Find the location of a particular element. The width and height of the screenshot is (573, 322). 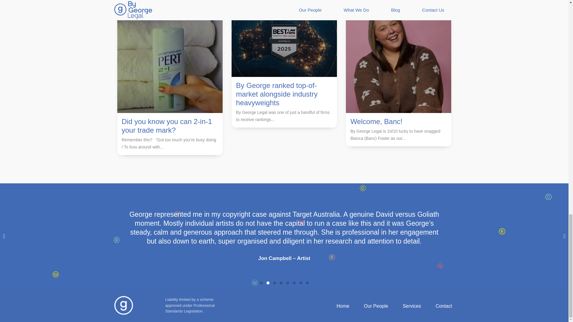

Our People is located at coordinates (371, 306).